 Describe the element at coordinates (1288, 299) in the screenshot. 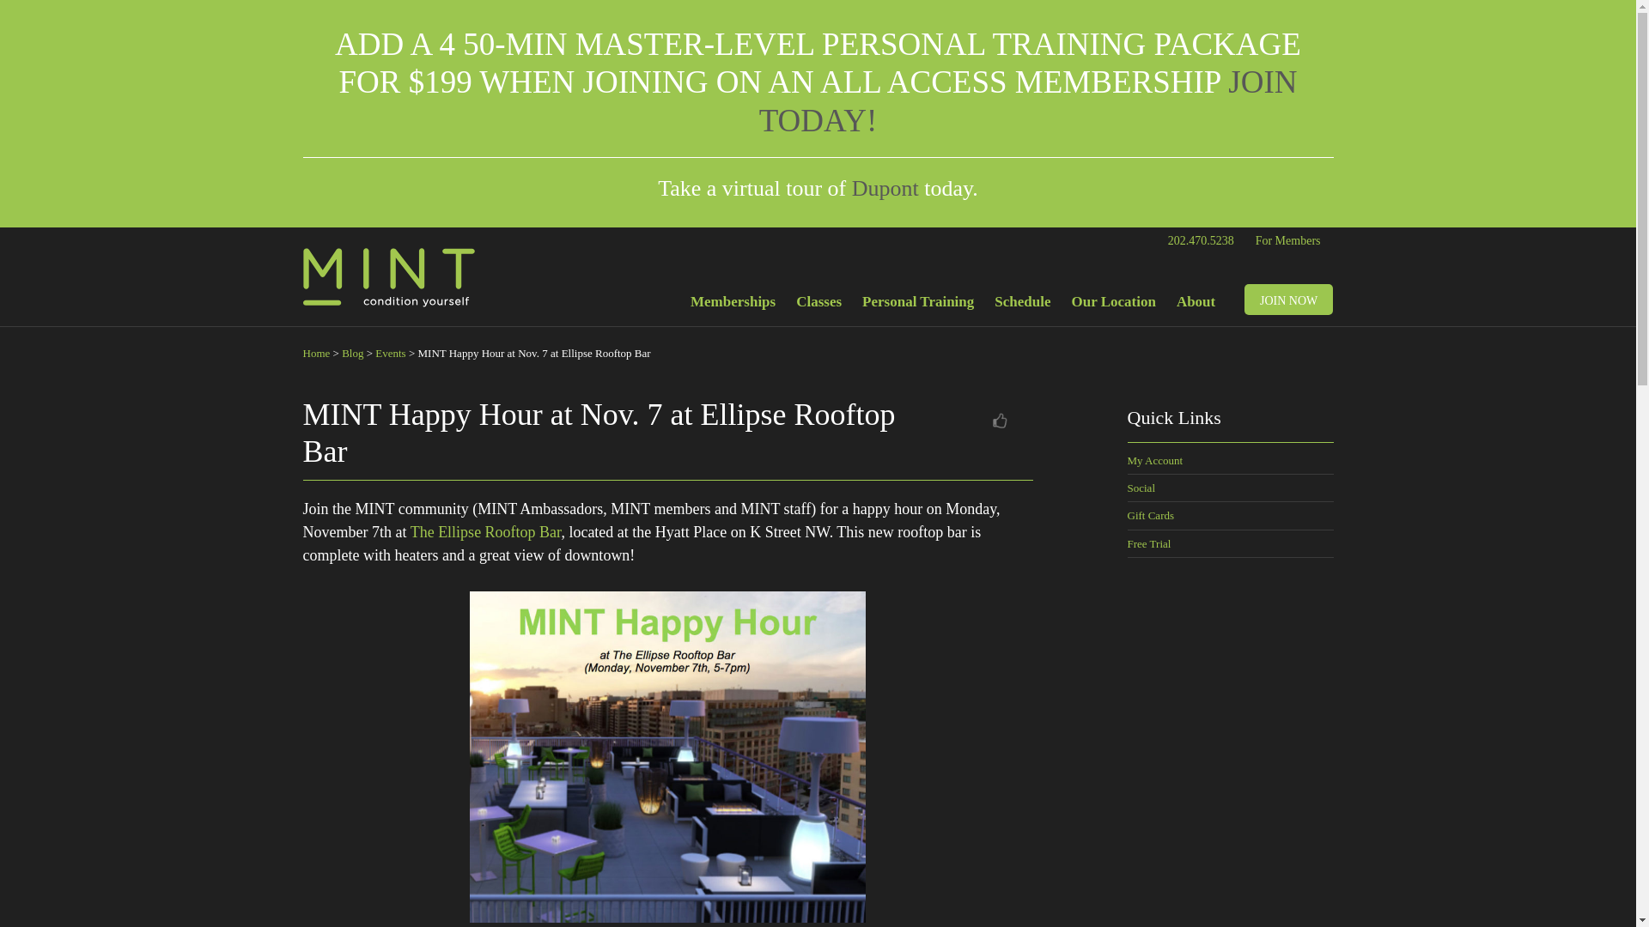

I see `JOIN NOW` at that location.